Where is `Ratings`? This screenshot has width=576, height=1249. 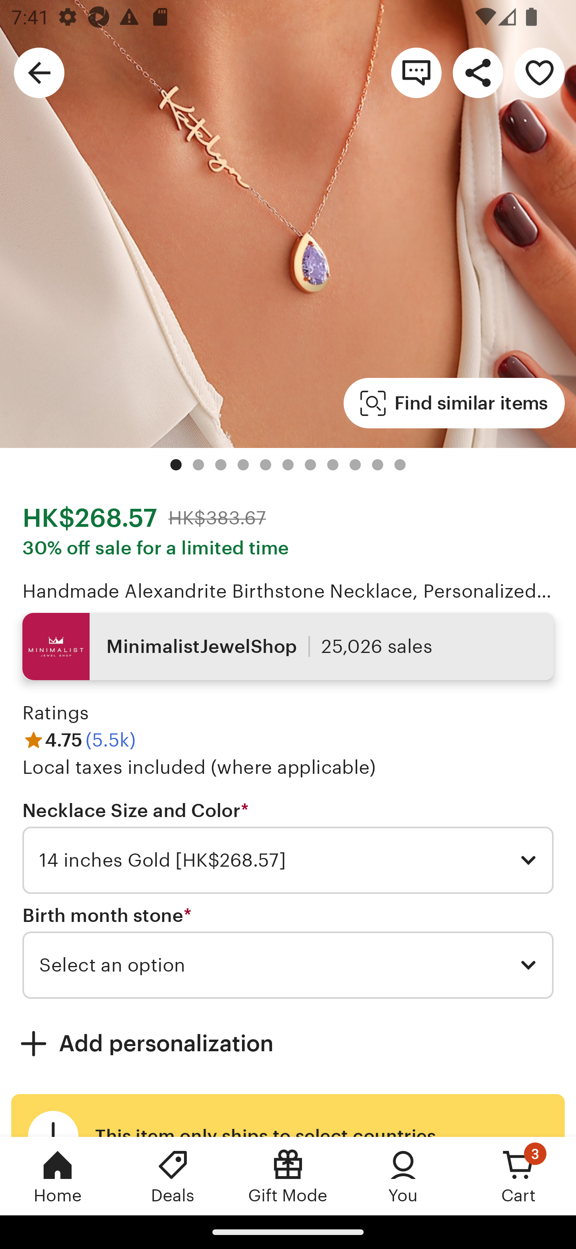
Ratings is located at coordinates (56, 713).